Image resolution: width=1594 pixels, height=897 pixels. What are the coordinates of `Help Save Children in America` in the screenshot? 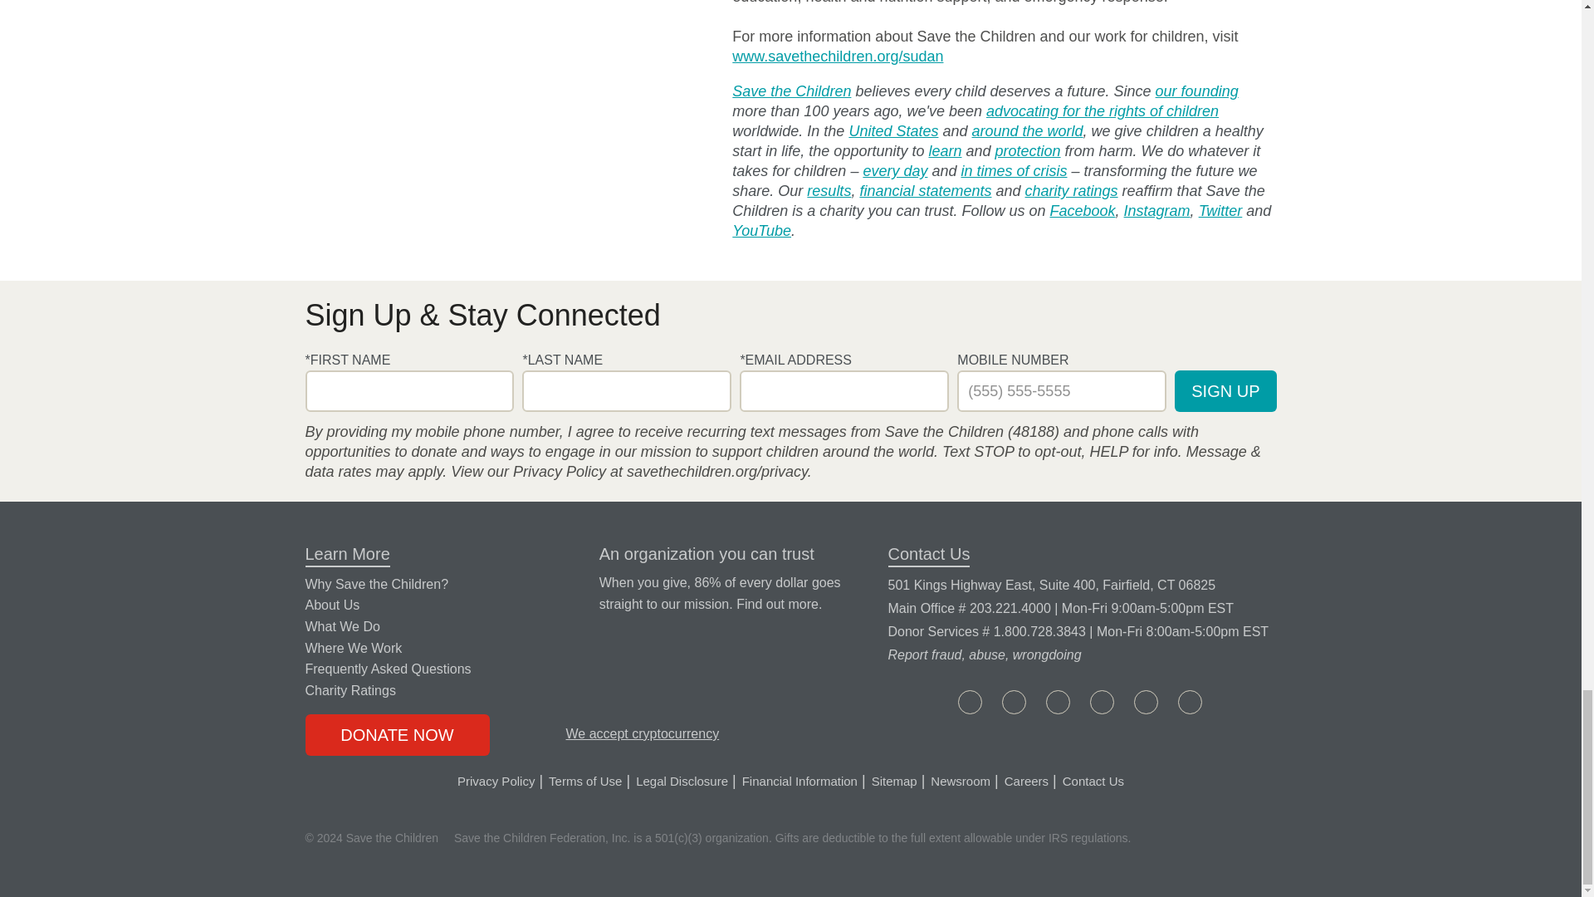 It's located at (893, 130).